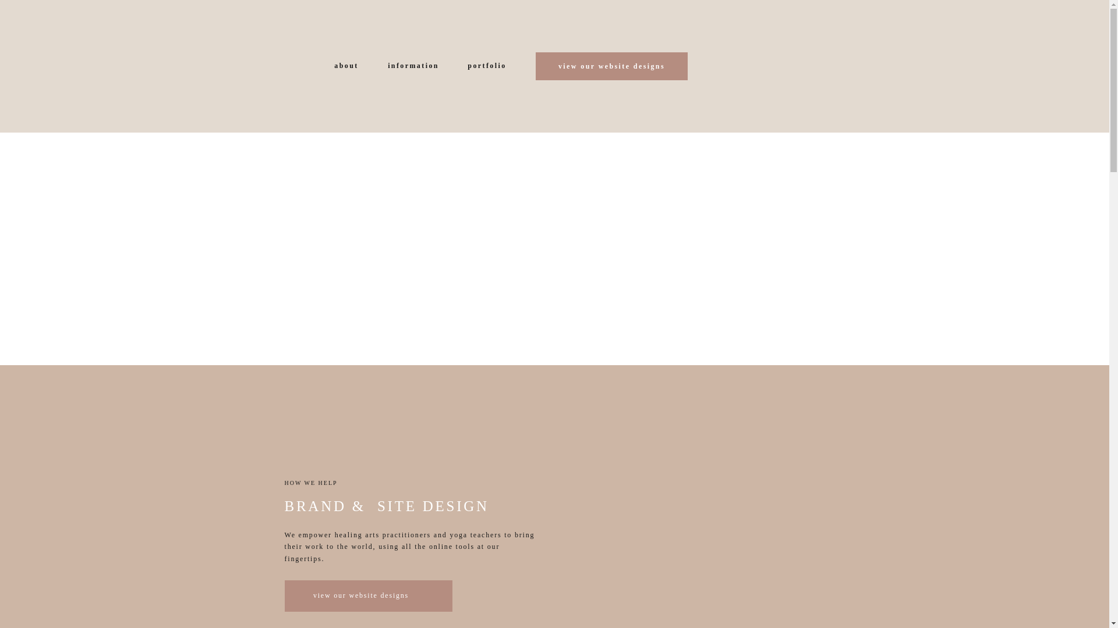  What do you see at coordinates (346, 66) in the screenshot?
I see `about` at bounding box center [346, 66].